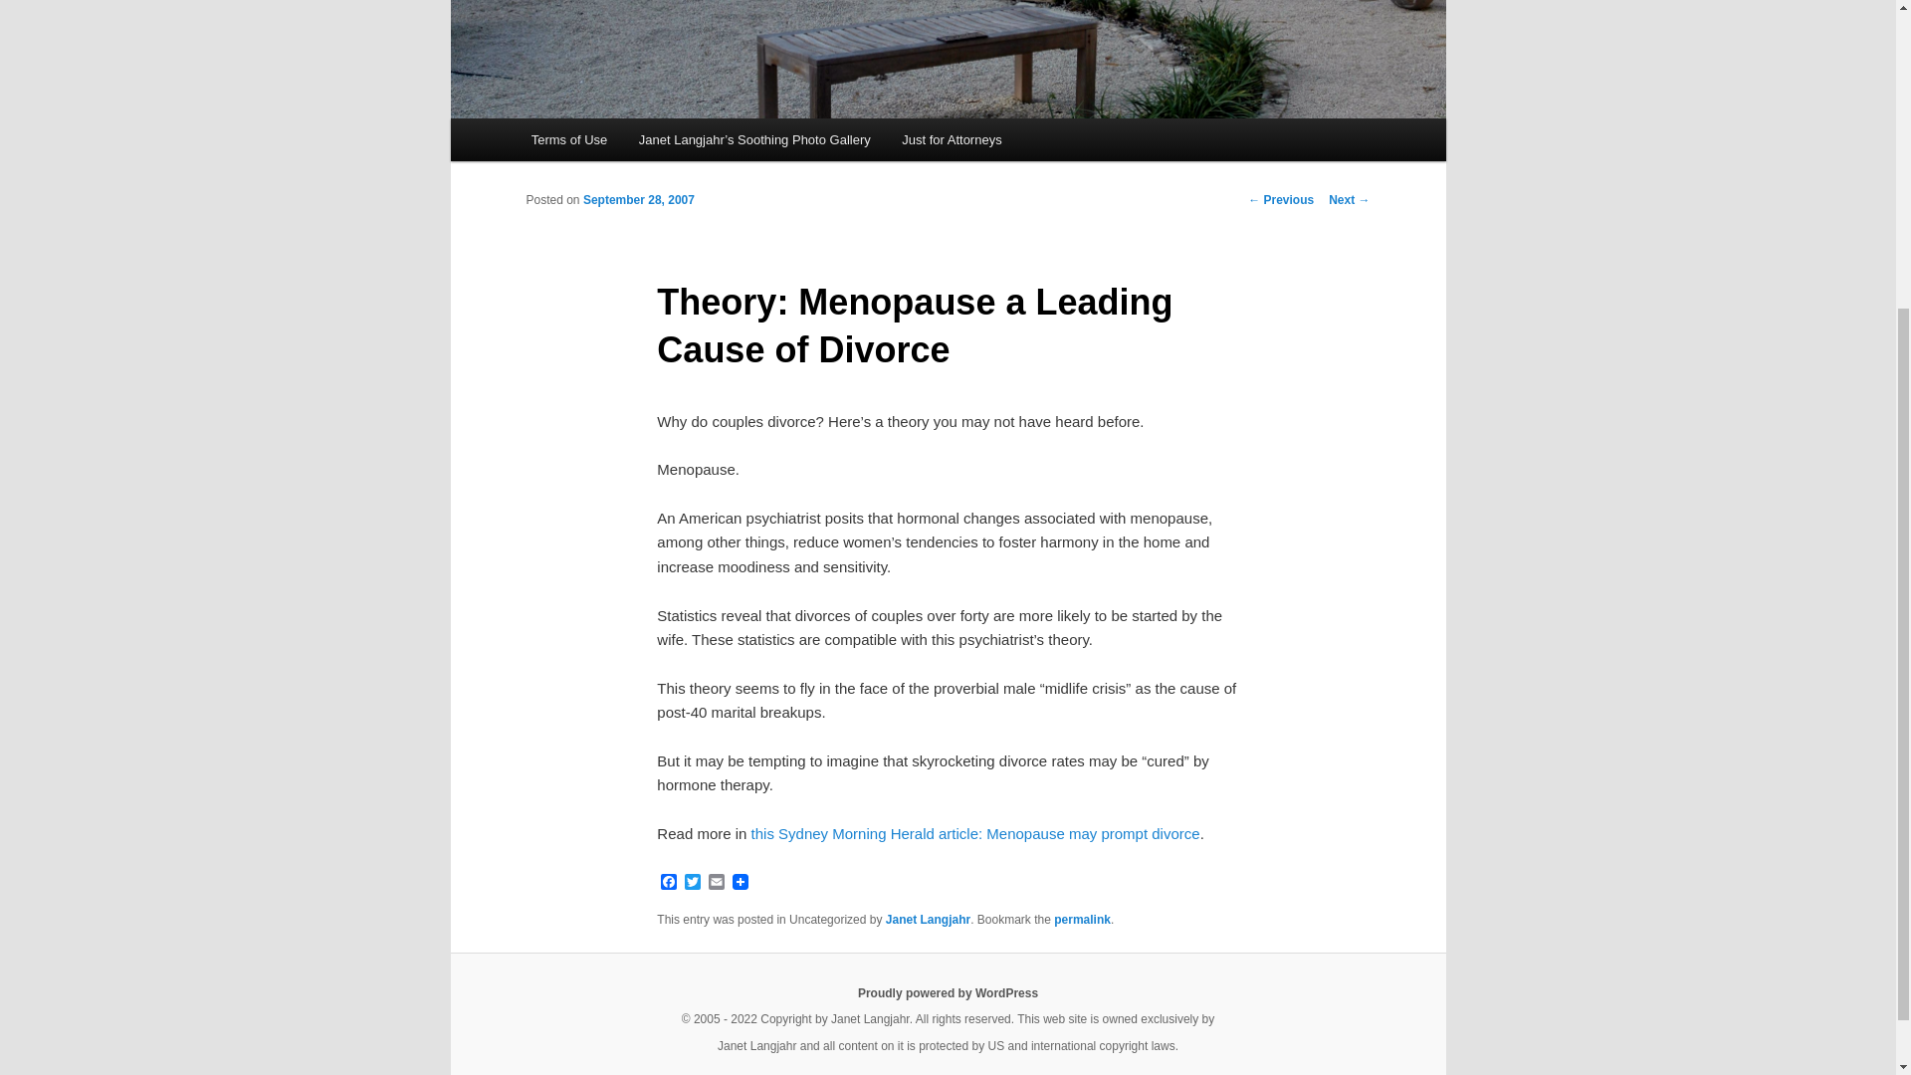  Describe the element at coordinates (1082, 919) in the screenshot. I see `Permalink to Theory: Menopause a Leading Cause of Divorce` at that location.